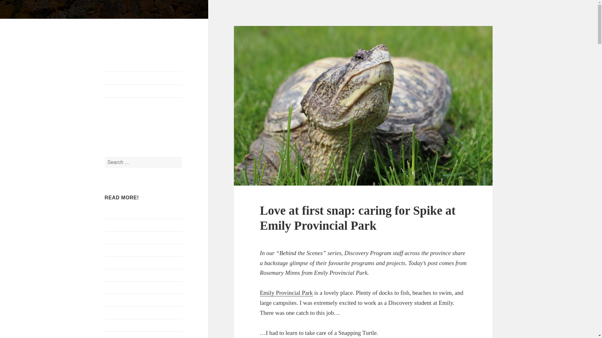 The image size is (602, 338). Describe the element at coordinates (144, 78) in the screenshot. I see `Ontario Parks` at that location.